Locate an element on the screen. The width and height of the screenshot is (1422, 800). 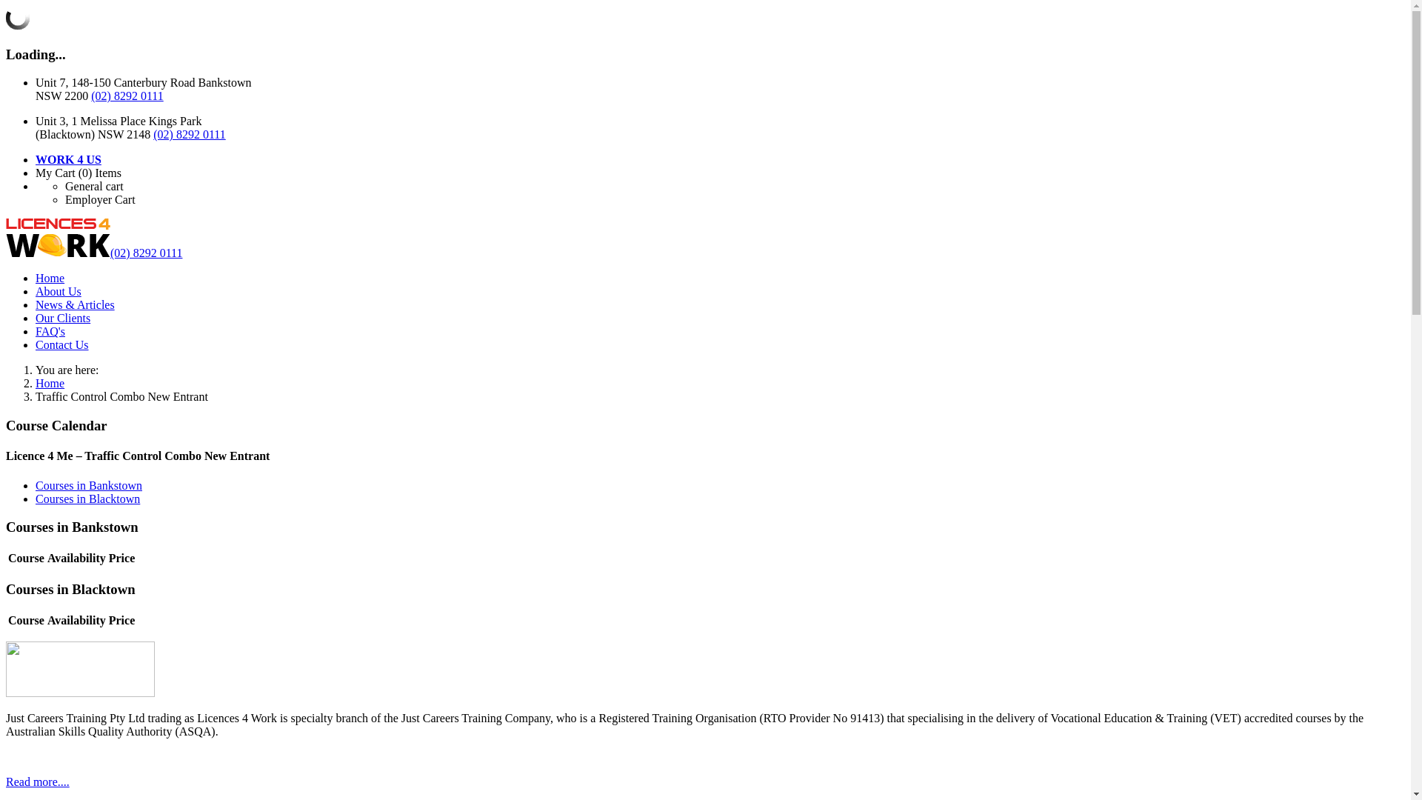
General cart is located at coordinates (95, 187).